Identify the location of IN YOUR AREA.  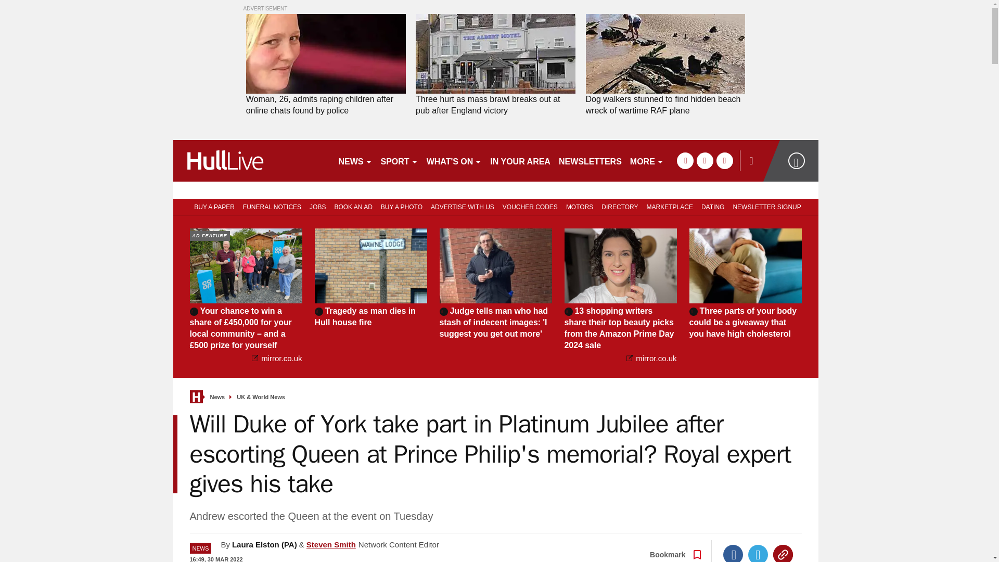
(520, 160).